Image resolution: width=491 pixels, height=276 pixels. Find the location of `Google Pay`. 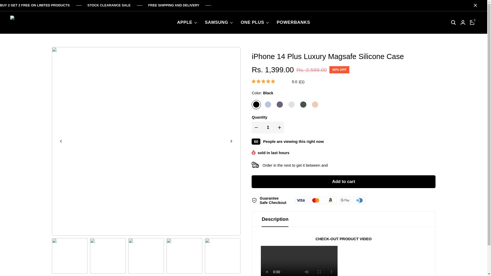

Google Pay is located at coordinates (345, 200).